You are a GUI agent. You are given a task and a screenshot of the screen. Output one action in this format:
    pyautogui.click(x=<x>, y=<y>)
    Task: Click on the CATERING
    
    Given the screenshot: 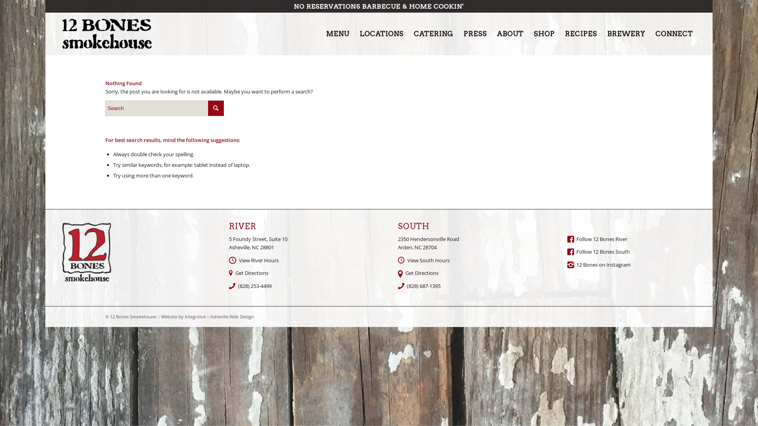 What is the action you would take?
    pyautogui.click(x=433, y=34)
    